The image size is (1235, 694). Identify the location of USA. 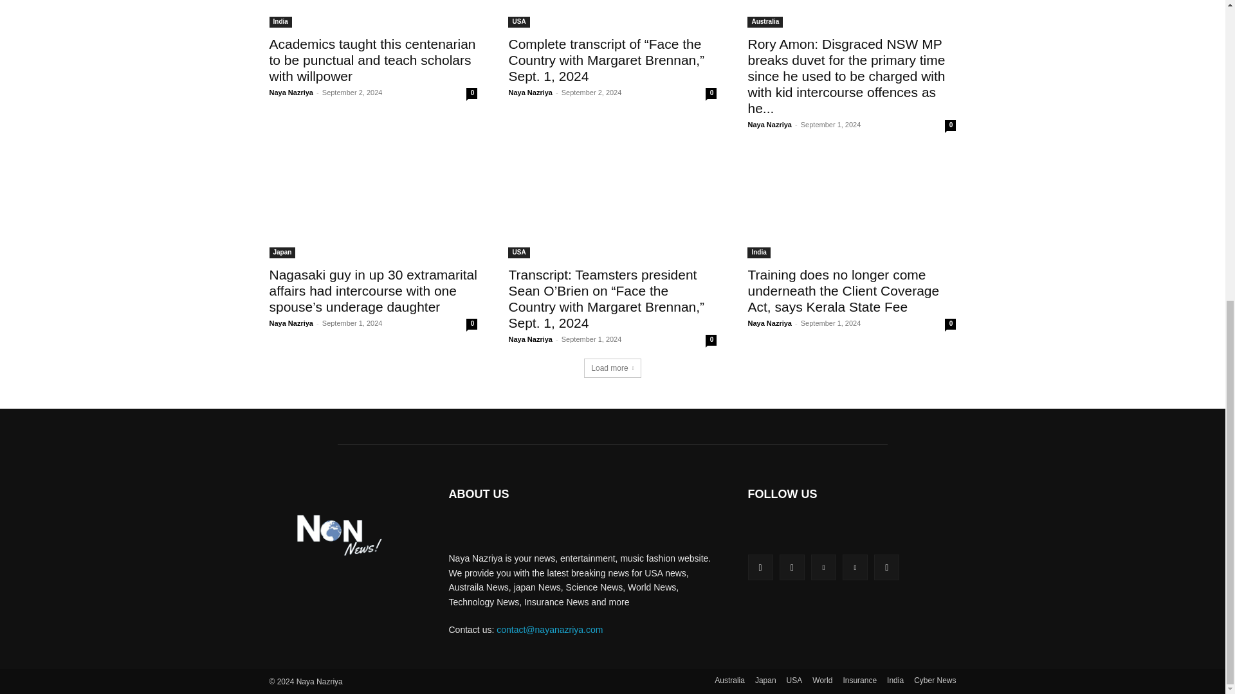
(518, 22).